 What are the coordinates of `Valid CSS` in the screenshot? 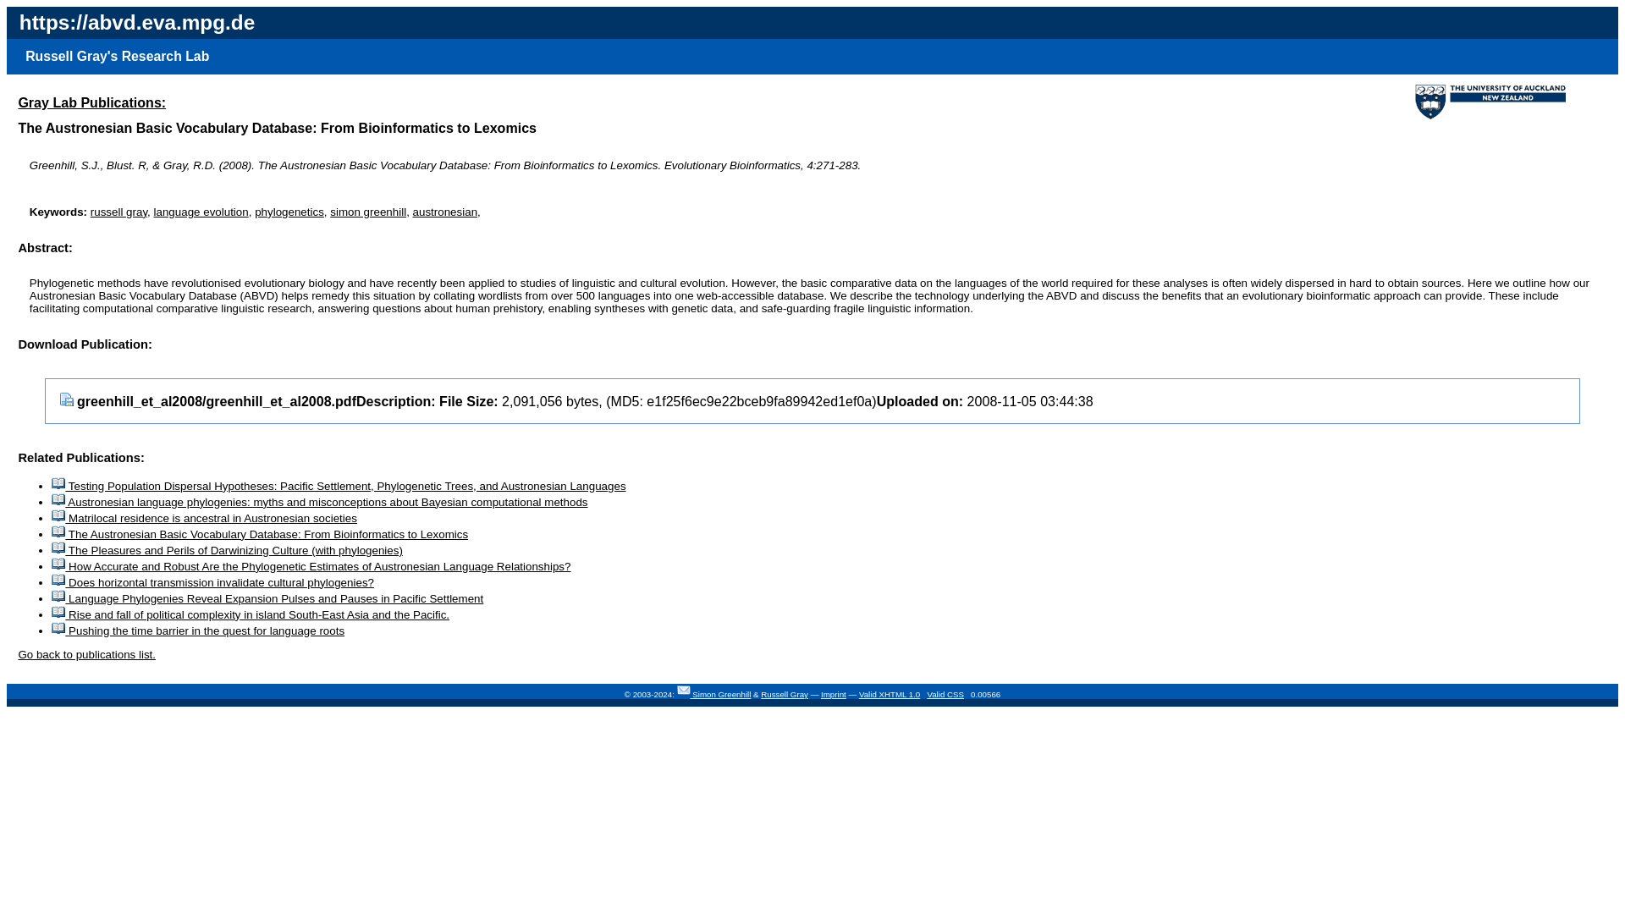 It's located at (945, 694).